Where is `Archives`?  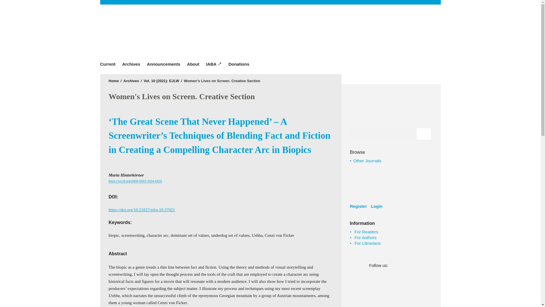
Archives is located at coordinates (131, 64).